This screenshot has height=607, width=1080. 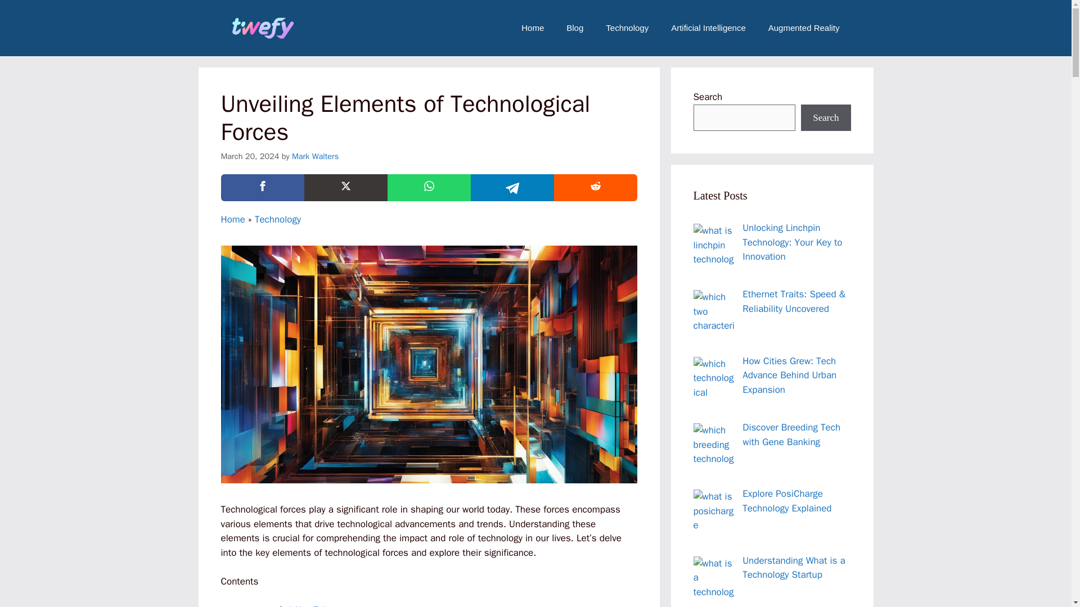 I want to click on 0.1 Key Takeaways:, so click(x=319, y=605).